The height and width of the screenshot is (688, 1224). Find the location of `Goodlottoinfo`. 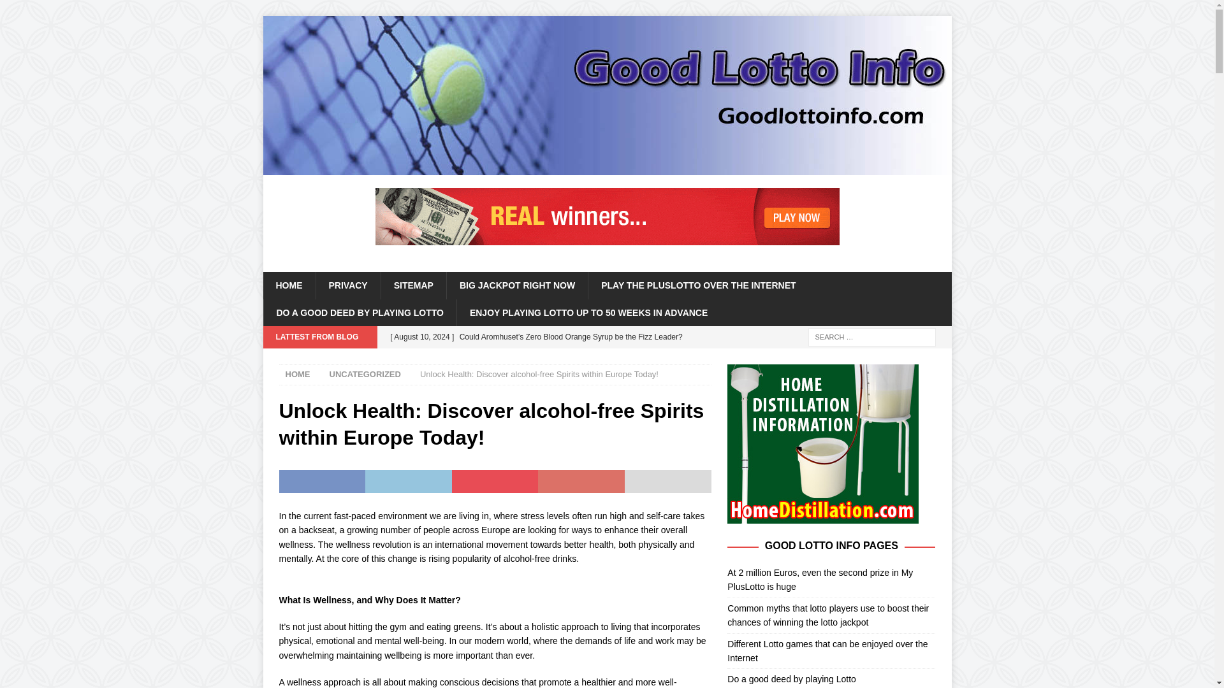

Goodlottoinfo is located at coordinates (607, 168).